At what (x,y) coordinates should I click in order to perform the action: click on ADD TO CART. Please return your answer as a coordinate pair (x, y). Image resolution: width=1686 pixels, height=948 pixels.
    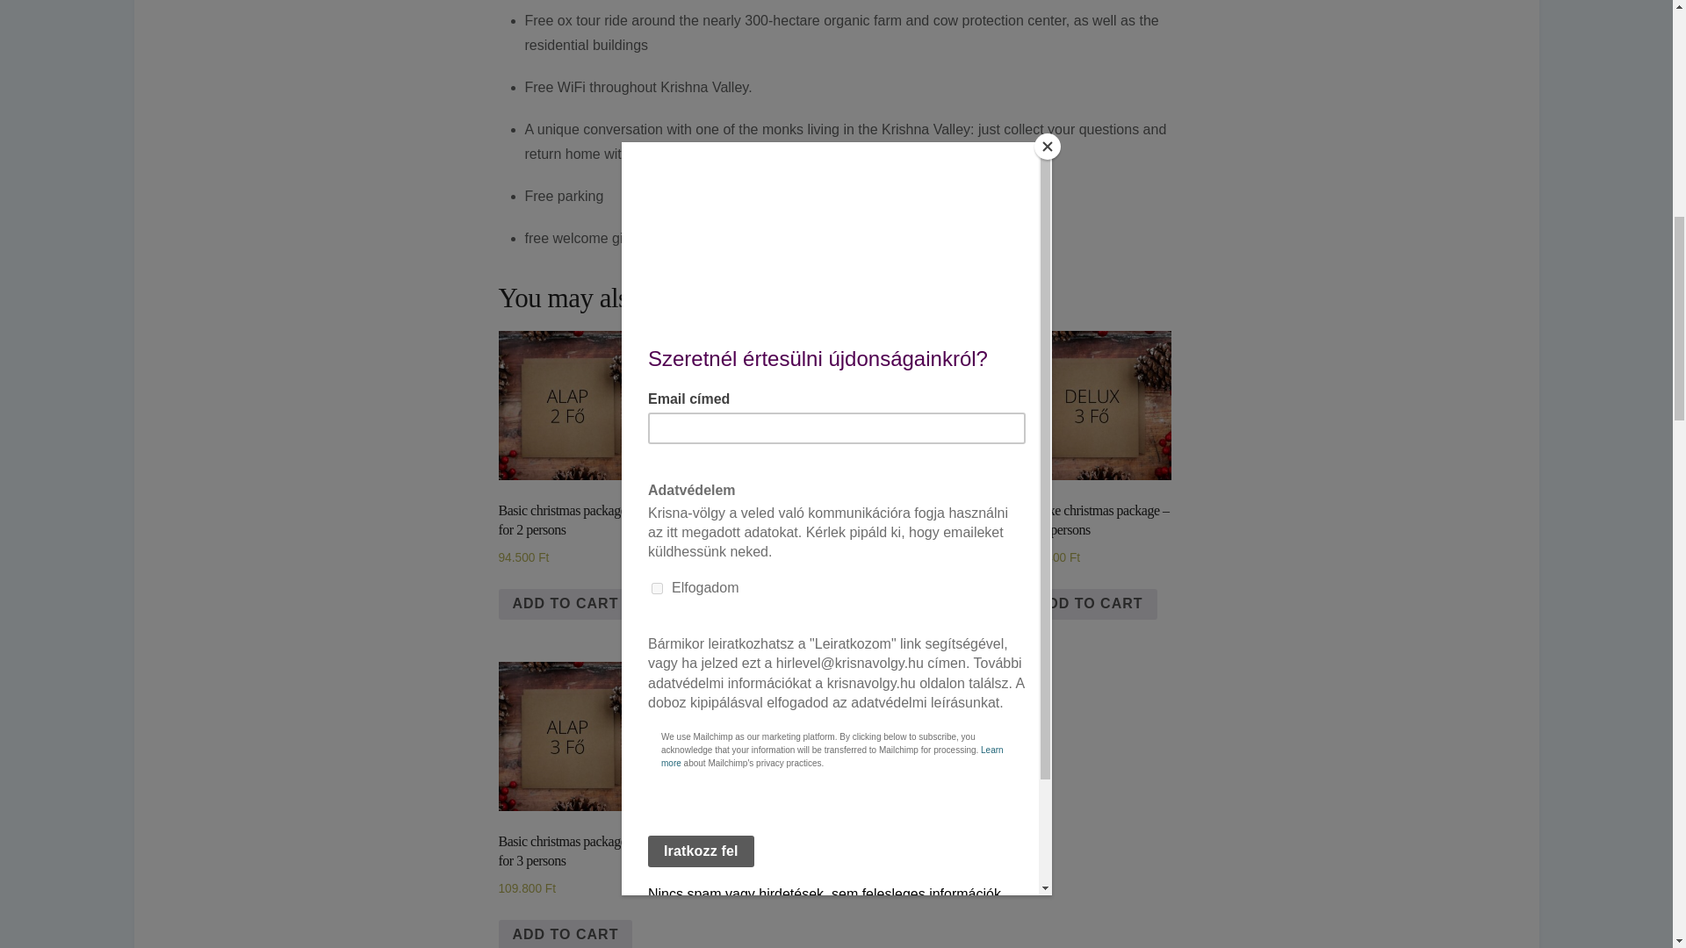
    Looking at the image, I should click on (566, 934).